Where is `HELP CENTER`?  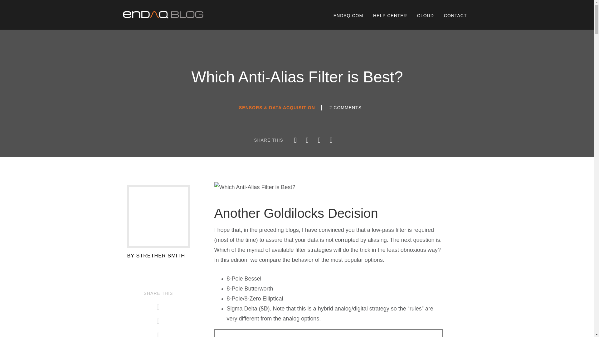 HELP CENTER is located at coordinates (390, 16).